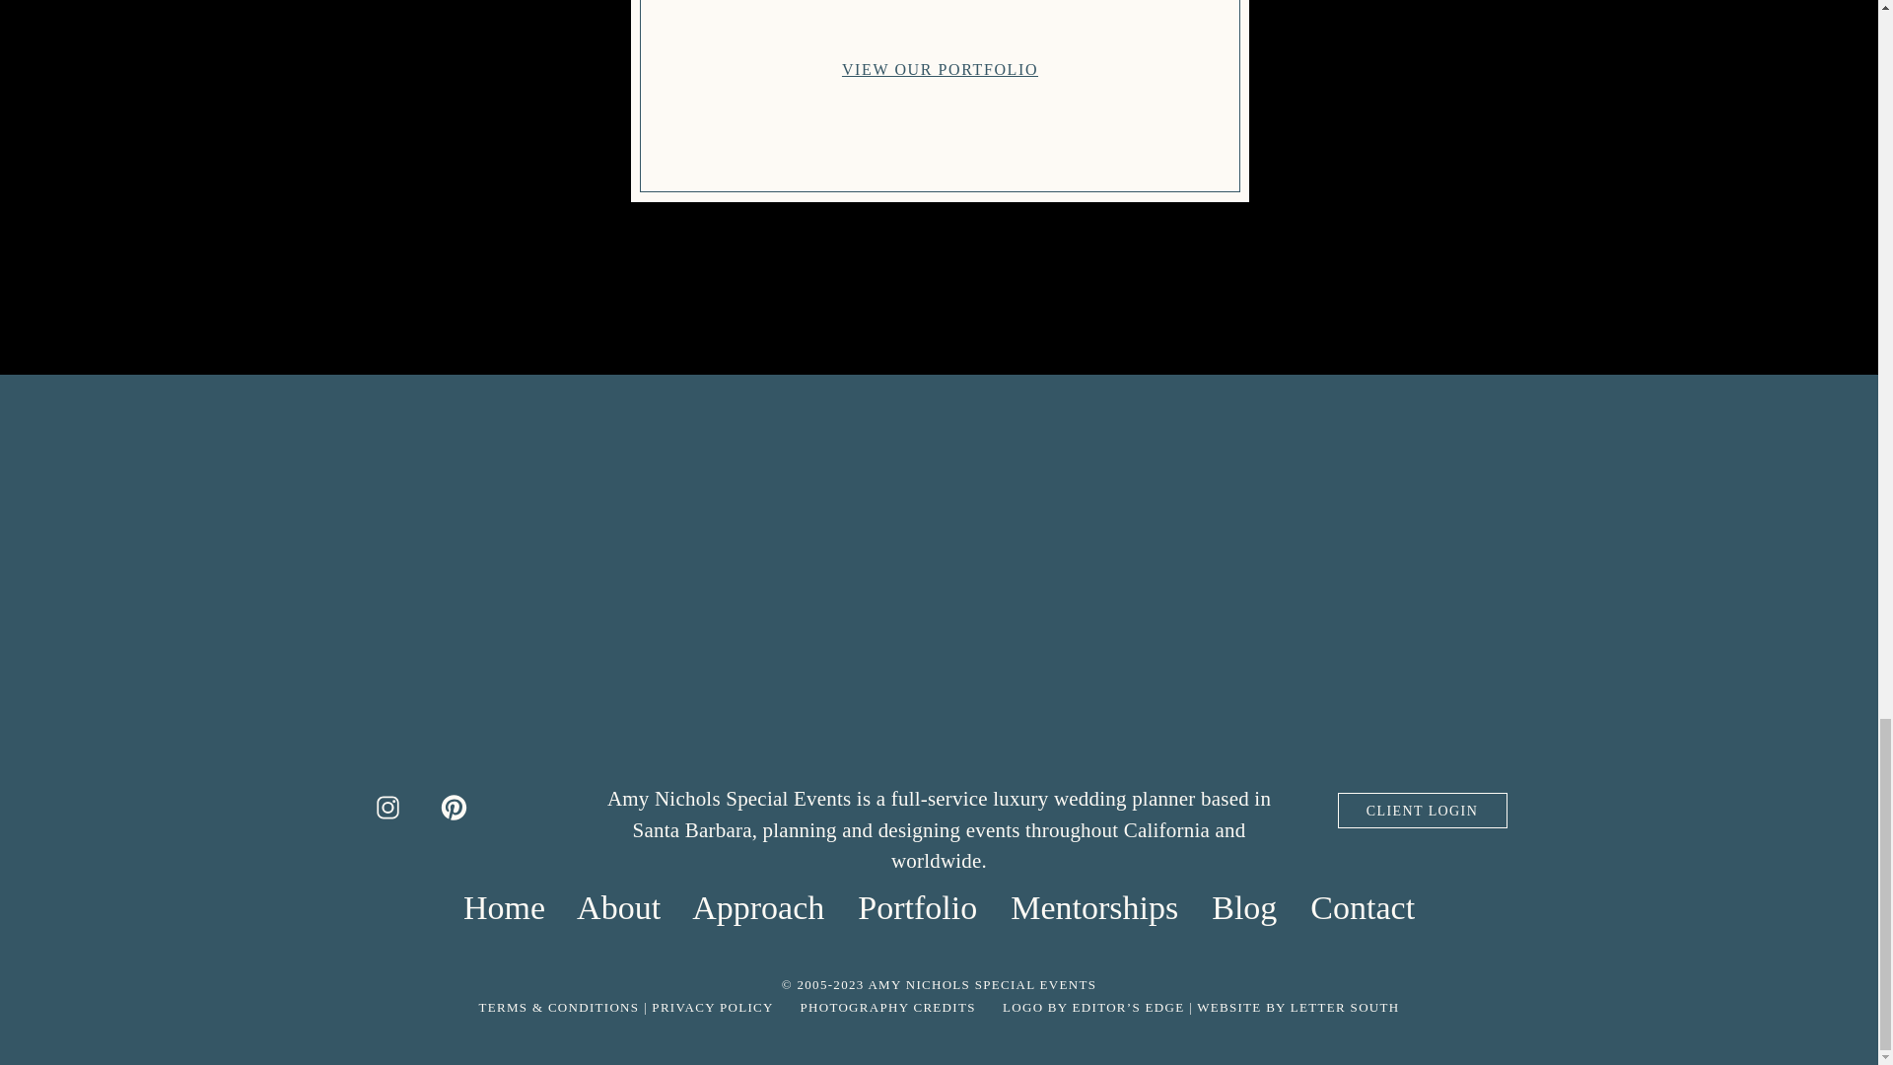 The width and height of the screenshot is (1893, 1065). What do you see at coordinates (678, 4) in the screenshot?
I see `Pin` at bounding box center [678, 4].